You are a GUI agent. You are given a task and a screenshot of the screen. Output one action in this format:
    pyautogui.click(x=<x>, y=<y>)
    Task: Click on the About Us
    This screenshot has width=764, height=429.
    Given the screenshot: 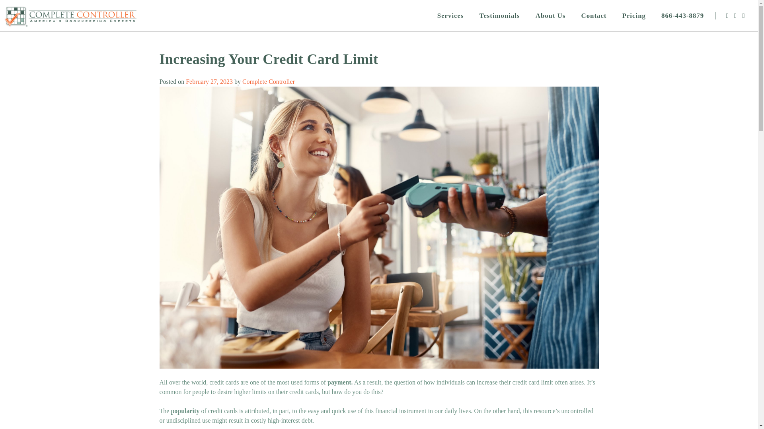 What is the action you would take?
    pyautogui.click(x=550, y=15)
    